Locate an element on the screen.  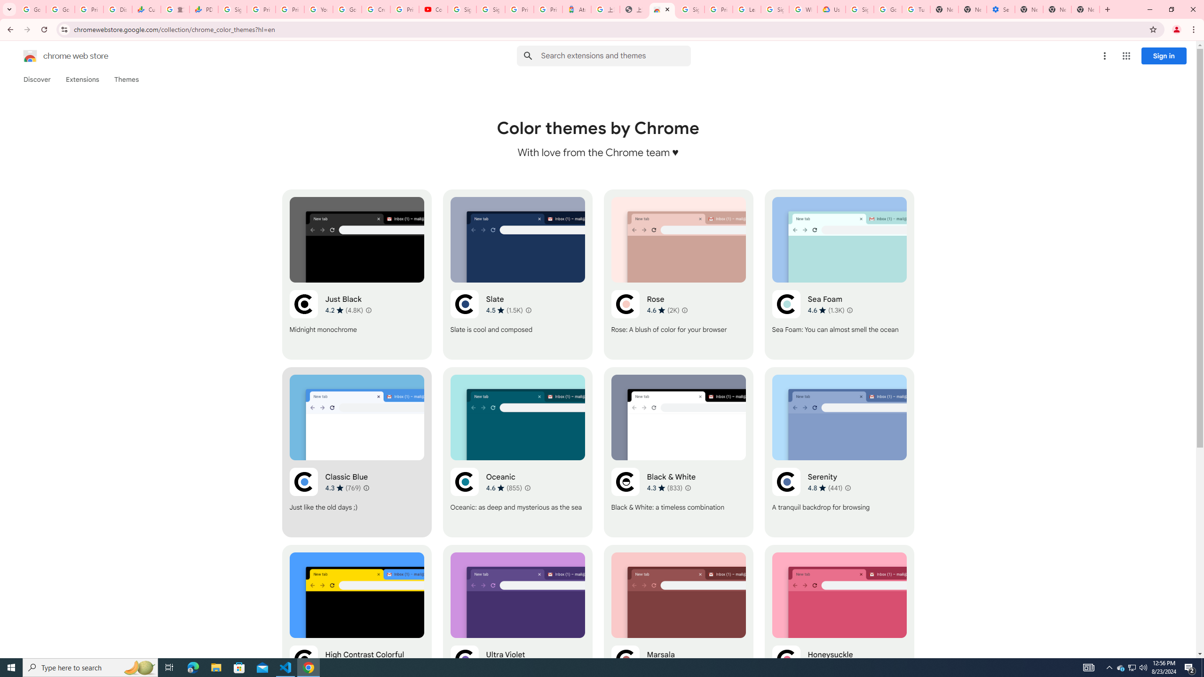
Average rating 4.6 out of 5 stars. 1.3K ratings. is located at coordinates (826, 310).